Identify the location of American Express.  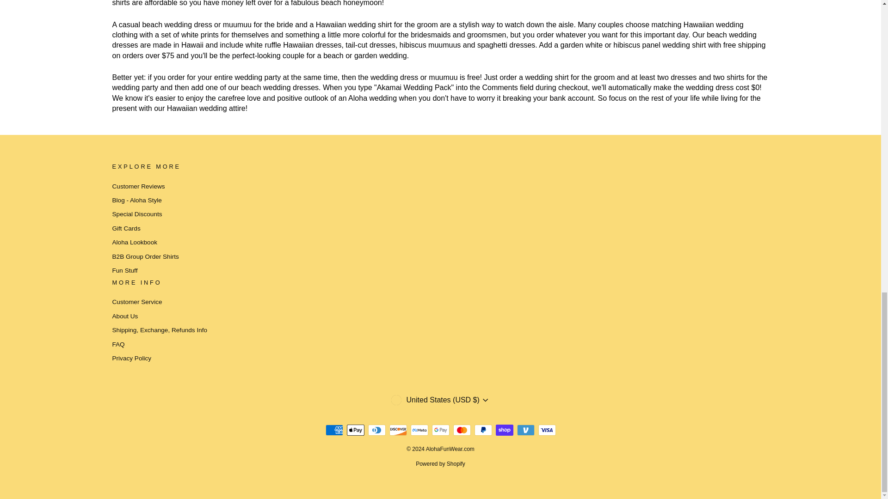
(334, 430).